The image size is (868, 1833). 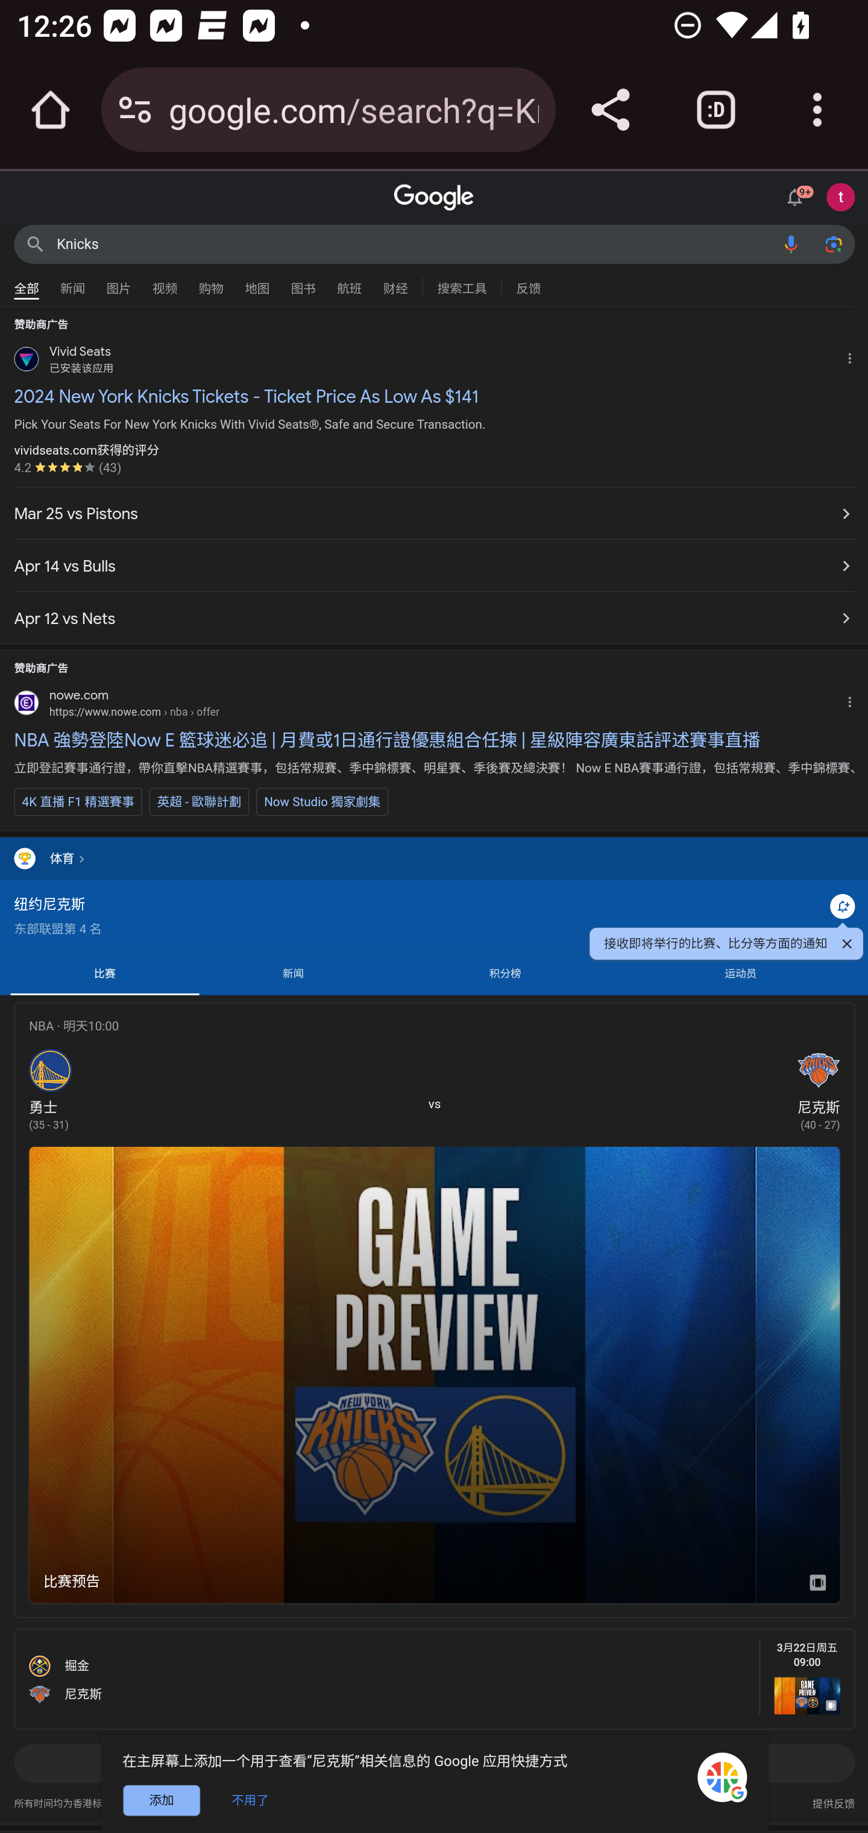 I want to click on 新闻, so click(x=72, y=283).